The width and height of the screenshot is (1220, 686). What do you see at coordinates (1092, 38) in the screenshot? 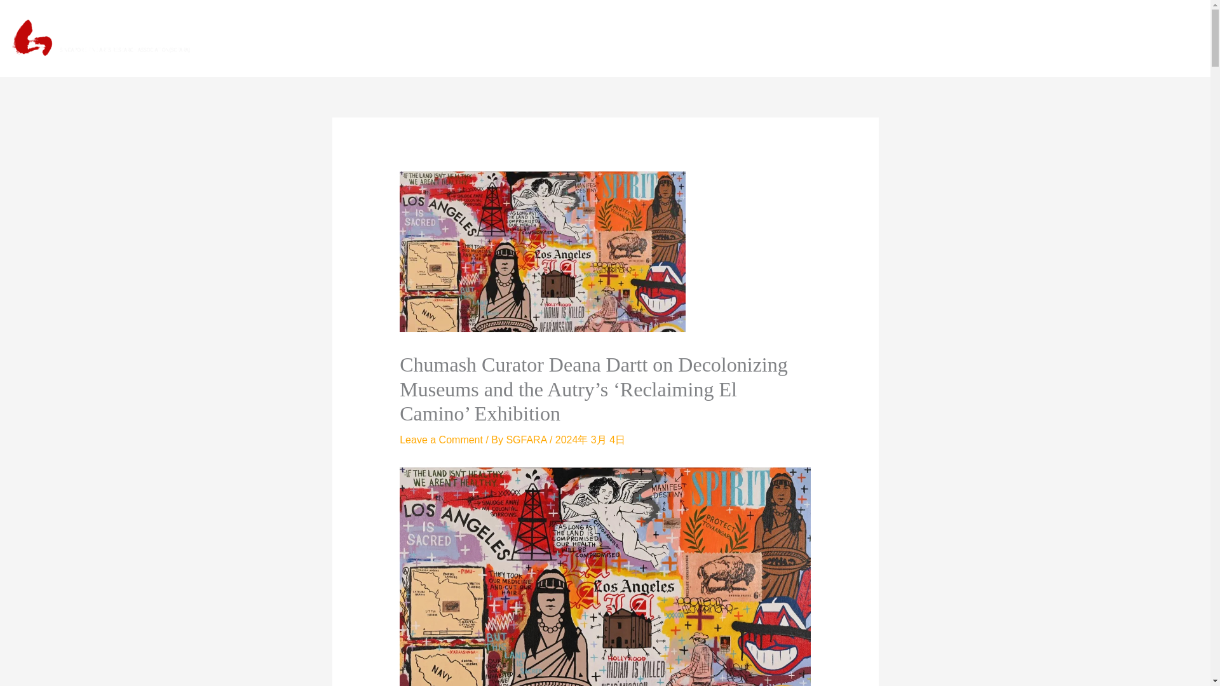
I see `Member Login` at bounding box center [1092, 38].